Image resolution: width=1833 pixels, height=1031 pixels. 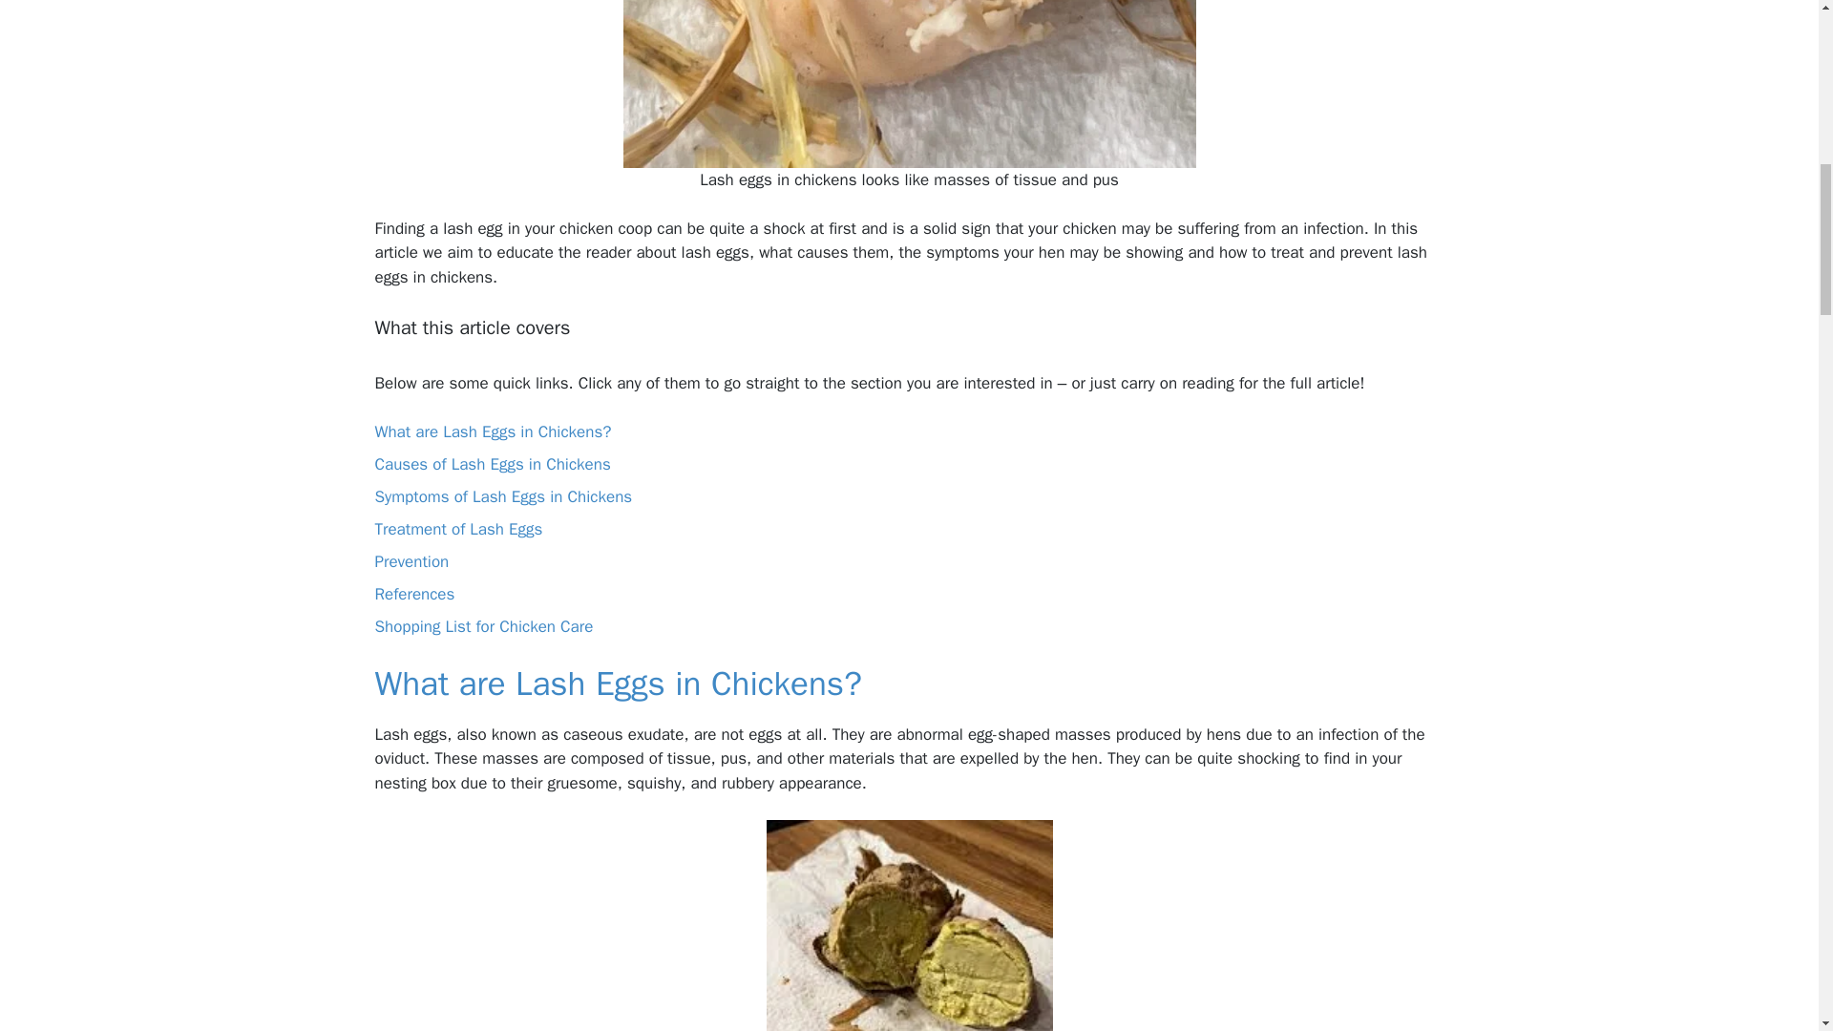 I want to click on Symptoms of Lash Eggs in Chickens, so click(x=502, y=496).